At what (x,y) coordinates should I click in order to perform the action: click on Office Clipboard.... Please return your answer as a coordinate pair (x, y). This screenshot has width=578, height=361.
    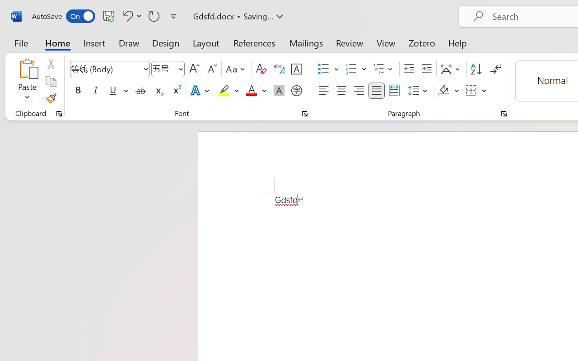
    Looking at the image, I should click on (59, 114).